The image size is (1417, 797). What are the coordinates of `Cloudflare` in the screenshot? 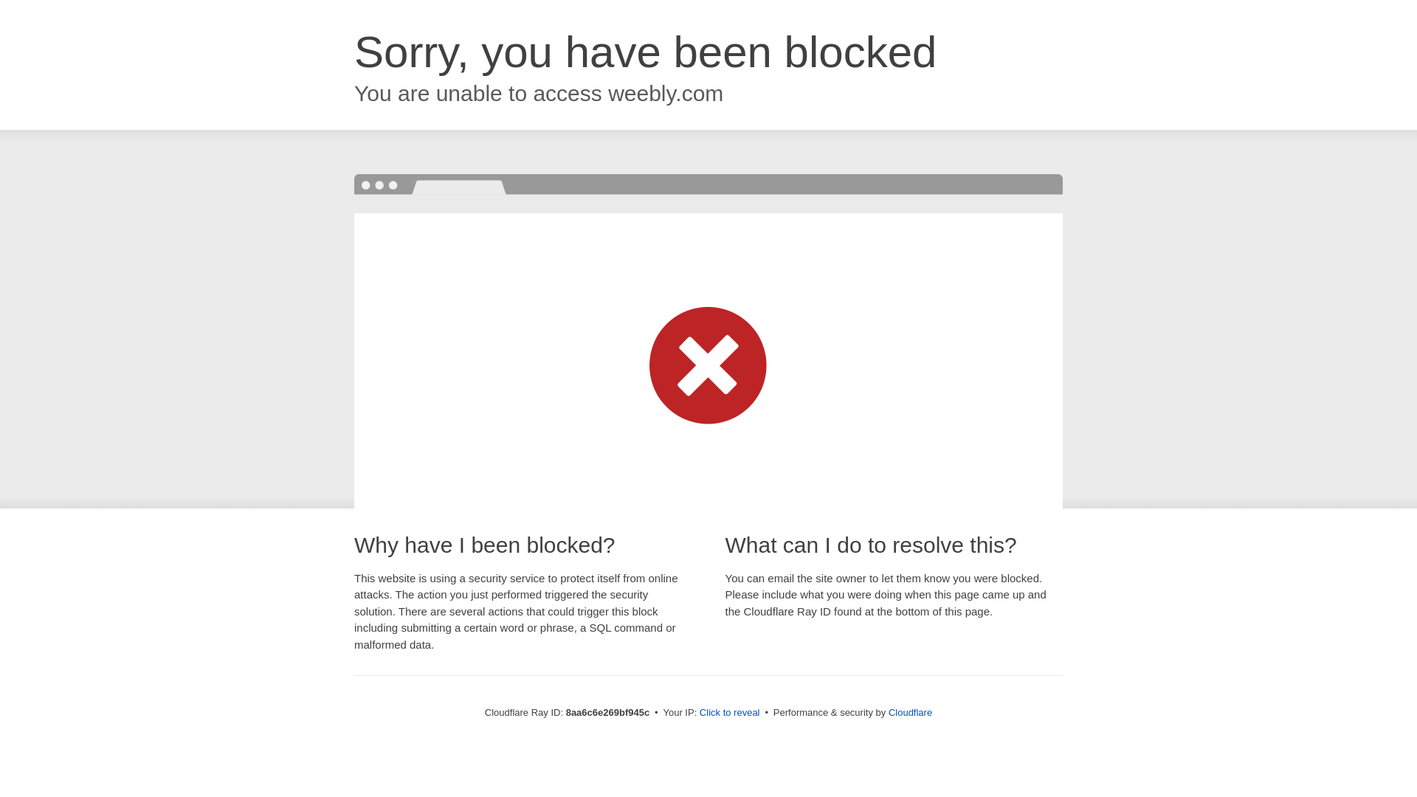 It's located at (910, 712).